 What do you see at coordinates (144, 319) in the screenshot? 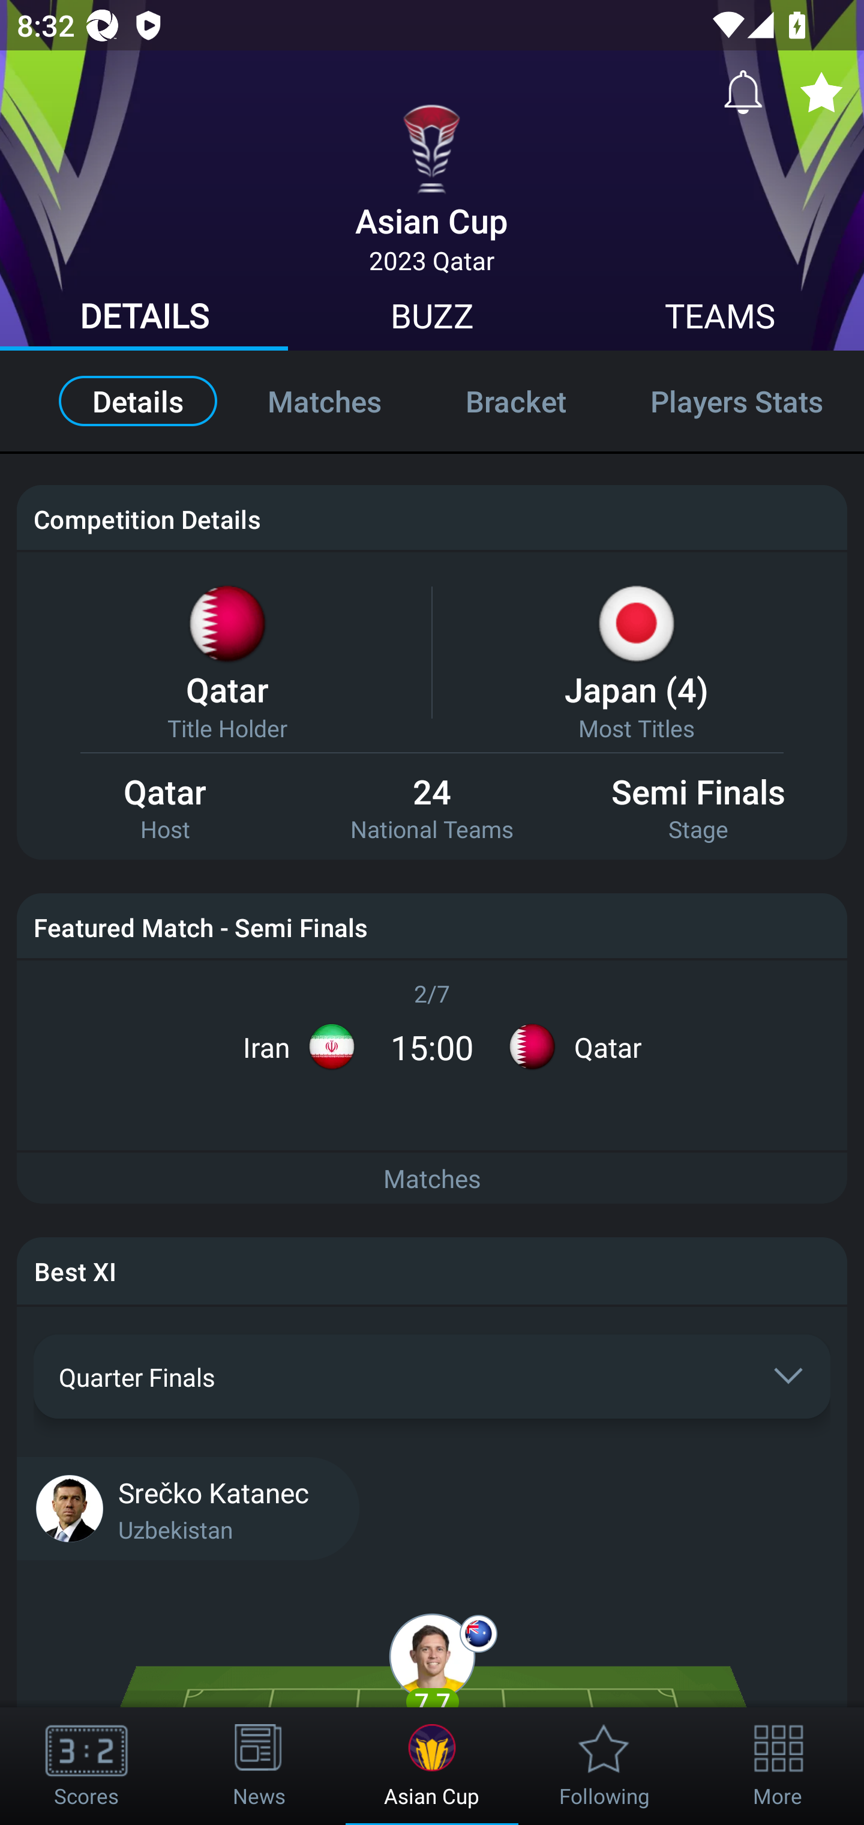
I see `DETAILS` at bounding box center [144, 319].